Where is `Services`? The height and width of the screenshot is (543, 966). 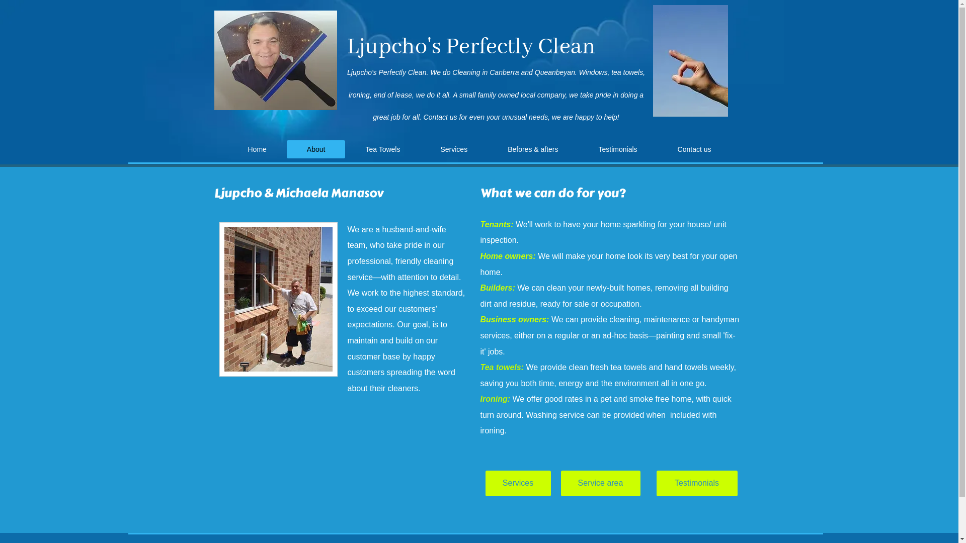
Services is located at coordinates (518, 484).